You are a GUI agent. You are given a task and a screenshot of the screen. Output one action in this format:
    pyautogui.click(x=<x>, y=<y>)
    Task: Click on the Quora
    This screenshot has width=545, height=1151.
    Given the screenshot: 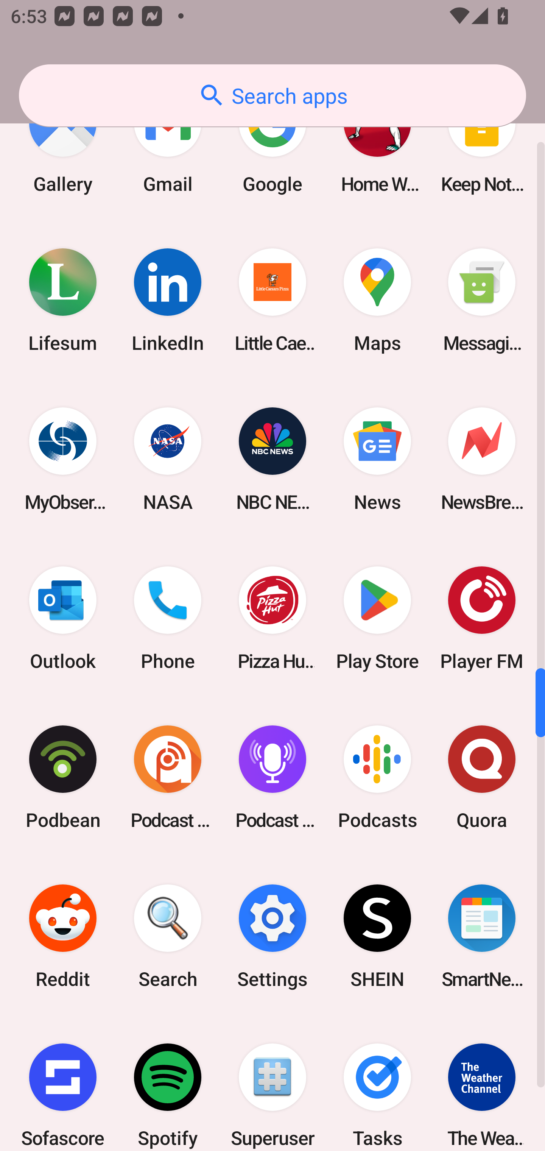 What is the action you would take?
    pyautogui.click(x=482, y=777)
    